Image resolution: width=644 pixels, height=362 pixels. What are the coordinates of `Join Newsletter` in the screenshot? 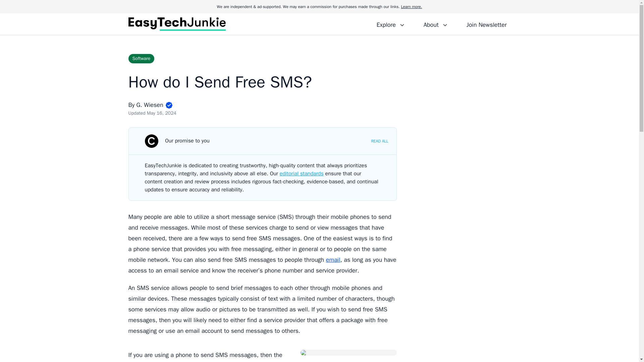 It's located at (486, 24).